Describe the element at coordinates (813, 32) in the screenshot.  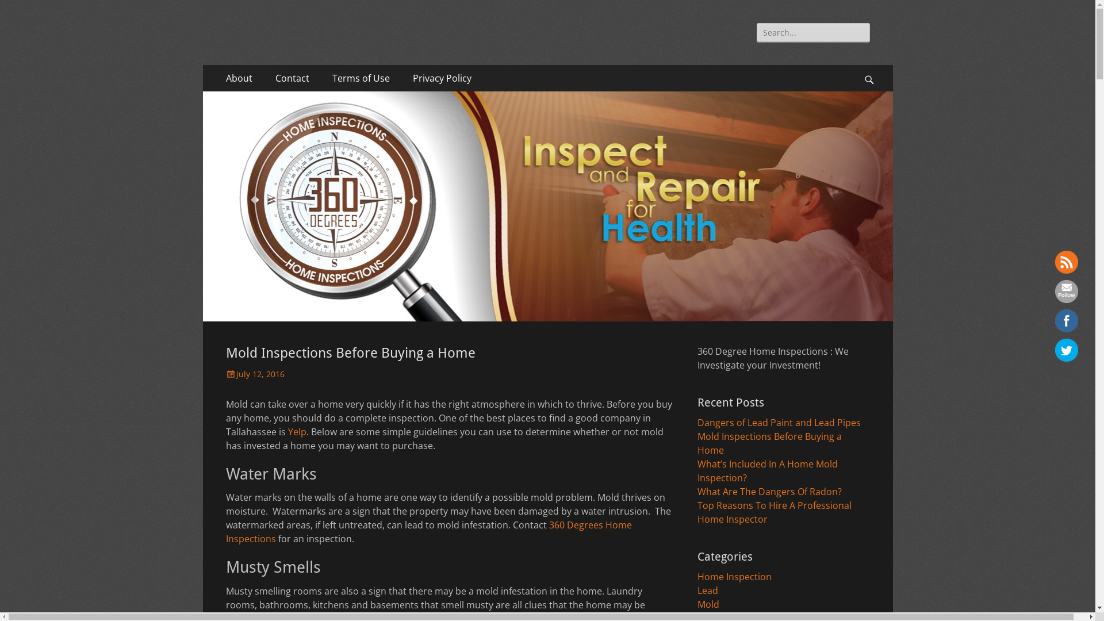
I see `Search for:` at that location.